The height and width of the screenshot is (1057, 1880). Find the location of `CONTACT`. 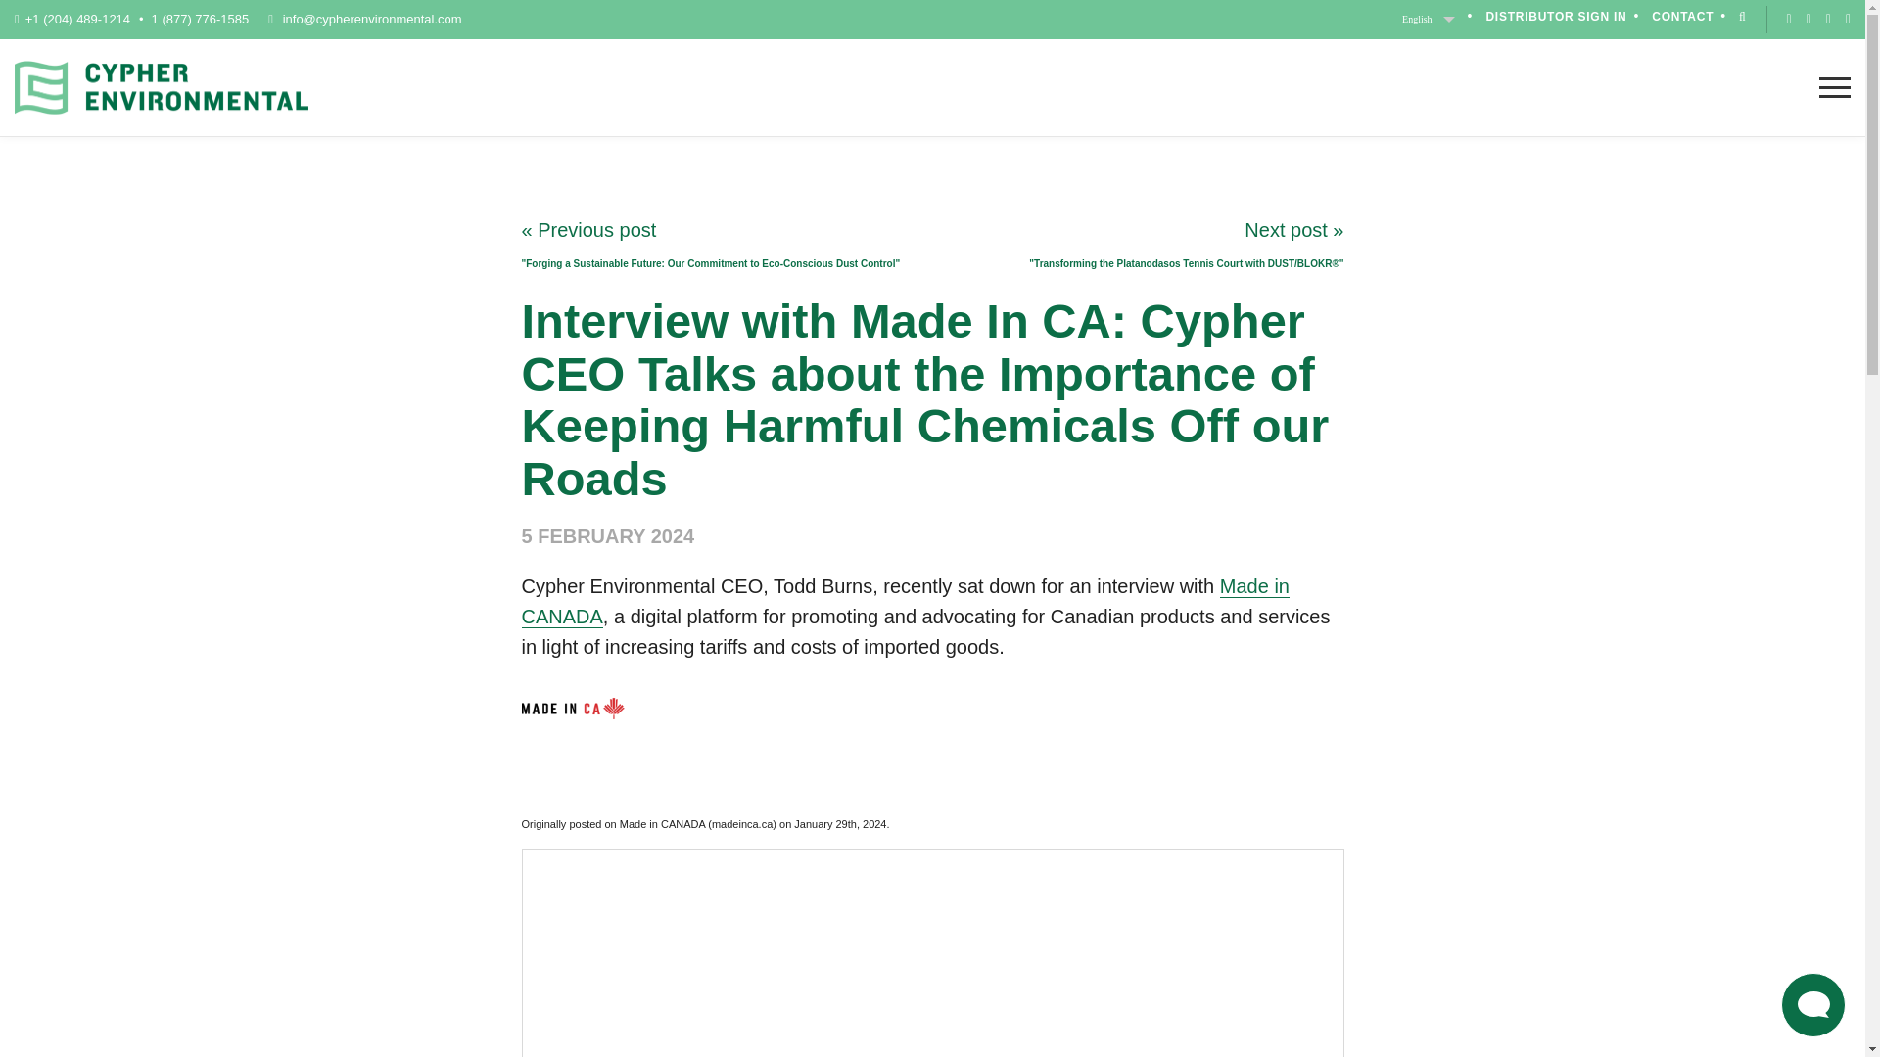

CONTACT is located at coordinates (1682, 16).